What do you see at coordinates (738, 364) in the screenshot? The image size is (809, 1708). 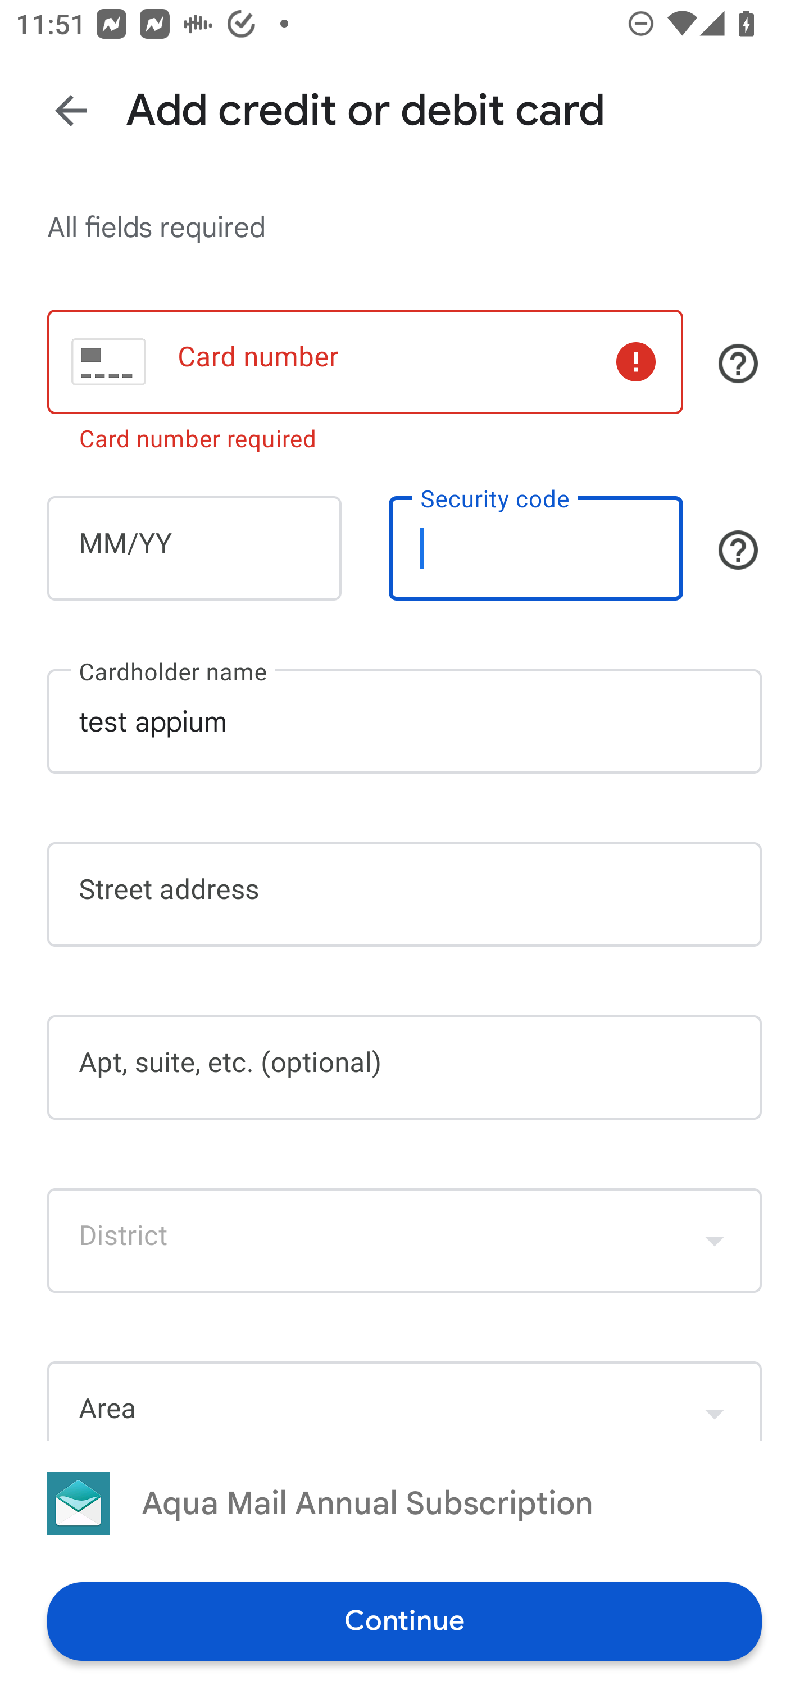 I see `Button, shows cards that are accepted for payment` at bounding box center [738, 364].